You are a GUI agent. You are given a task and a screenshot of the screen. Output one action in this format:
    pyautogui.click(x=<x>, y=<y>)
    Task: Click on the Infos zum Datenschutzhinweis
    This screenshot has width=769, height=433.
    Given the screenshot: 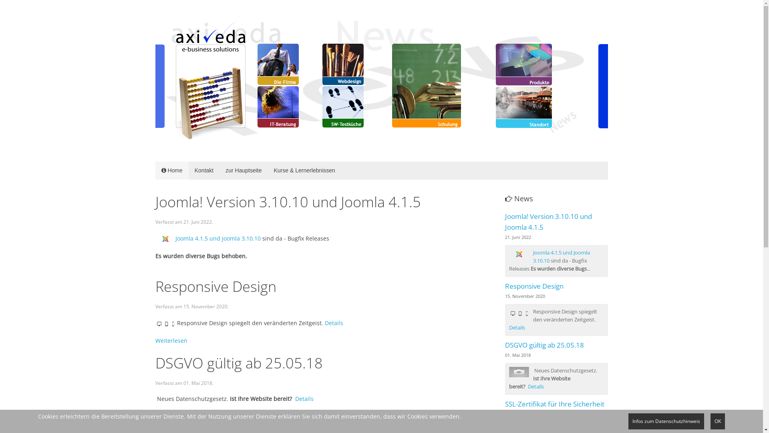 What is the action you would take?
    pyautogui.click(x=666, y=421)
    